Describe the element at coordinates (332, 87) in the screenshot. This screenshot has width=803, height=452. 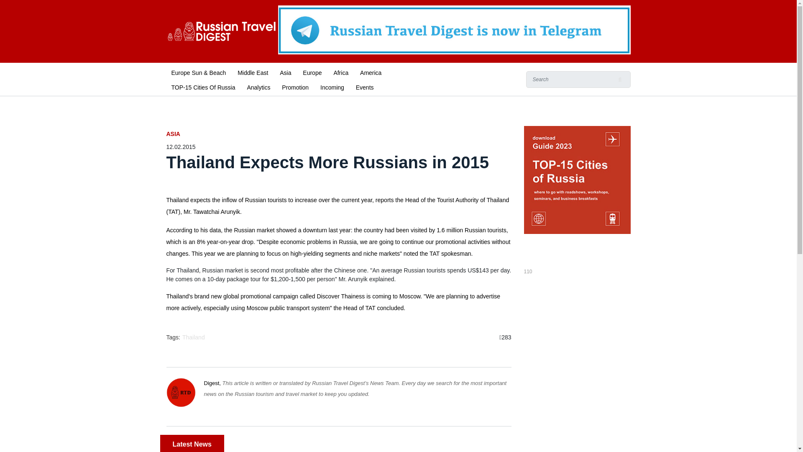
I see `Incoming` at that location.